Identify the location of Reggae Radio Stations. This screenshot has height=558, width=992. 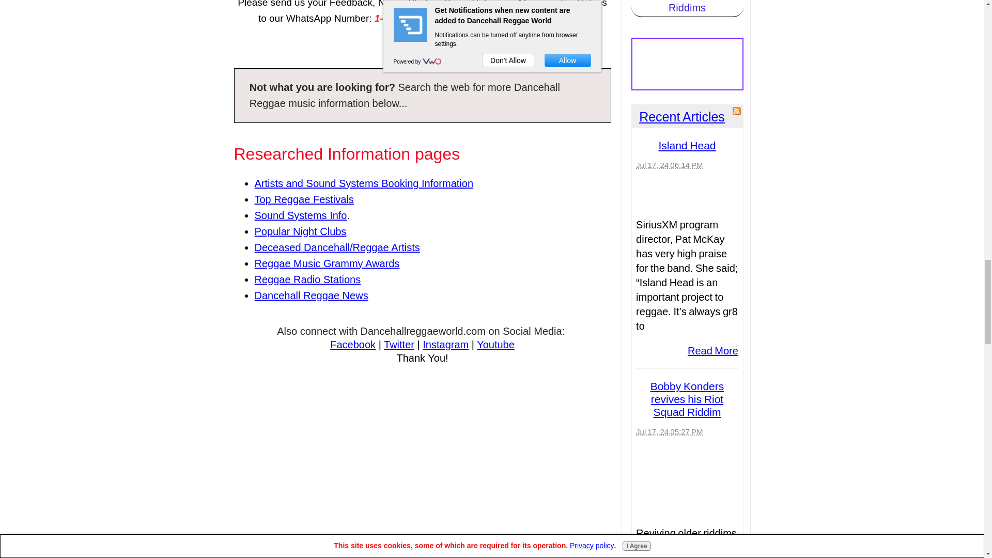
(307, 279).